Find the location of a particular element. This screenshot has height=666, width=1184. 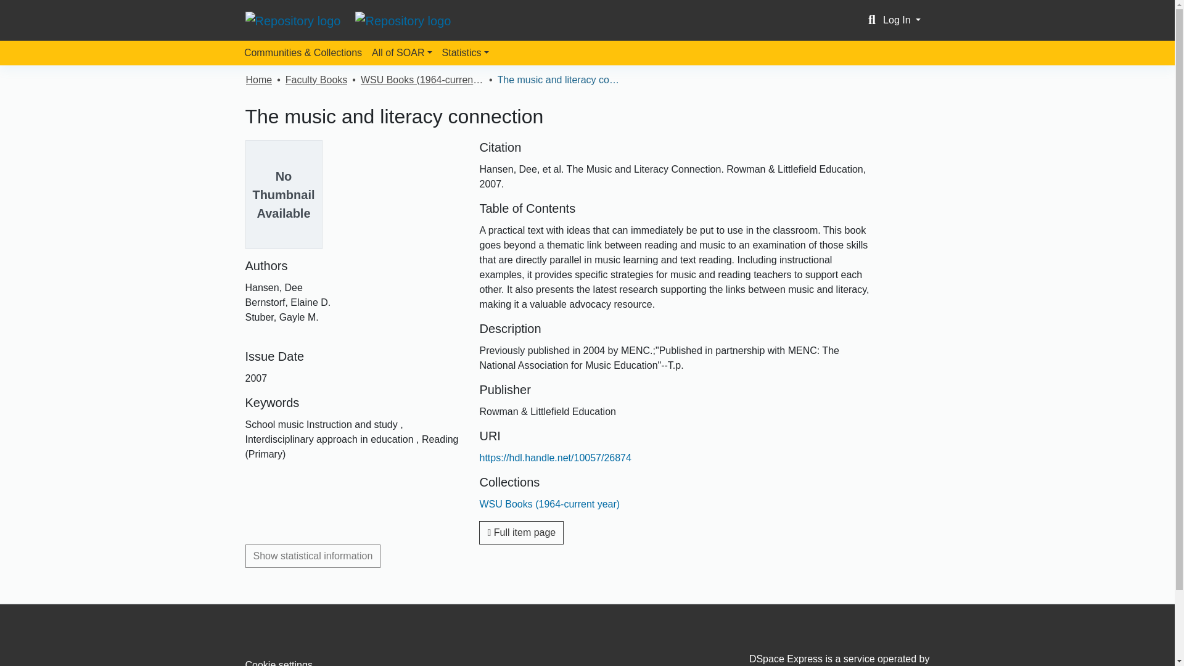

Show statistical information is located at coordinates (313, 556).